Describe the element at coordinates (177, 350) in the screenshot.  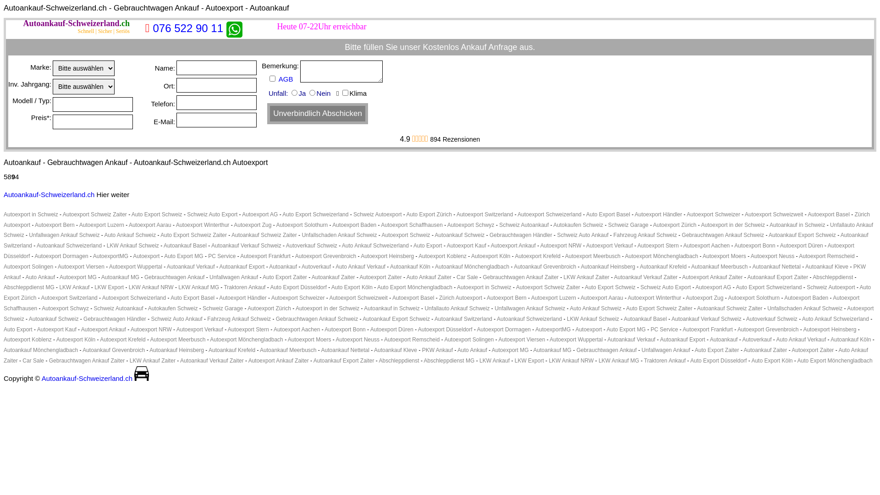
I see `Autoankauf Heinsberg` at that location.